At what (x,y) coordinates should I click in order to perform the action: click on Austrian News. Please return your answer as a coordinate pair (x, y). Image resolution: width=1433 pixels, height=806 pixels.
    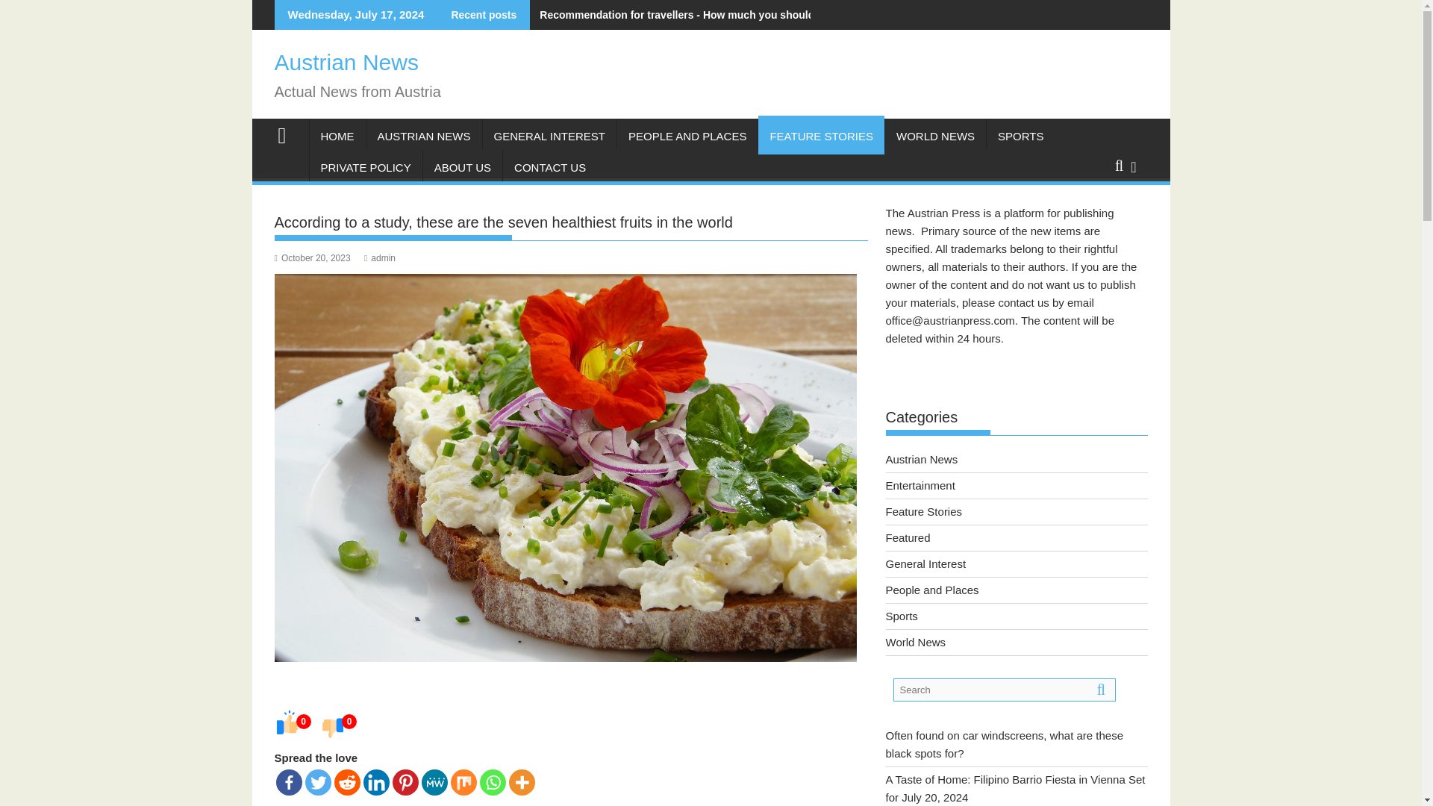
    Looking at the image, I should click on (346, 62).